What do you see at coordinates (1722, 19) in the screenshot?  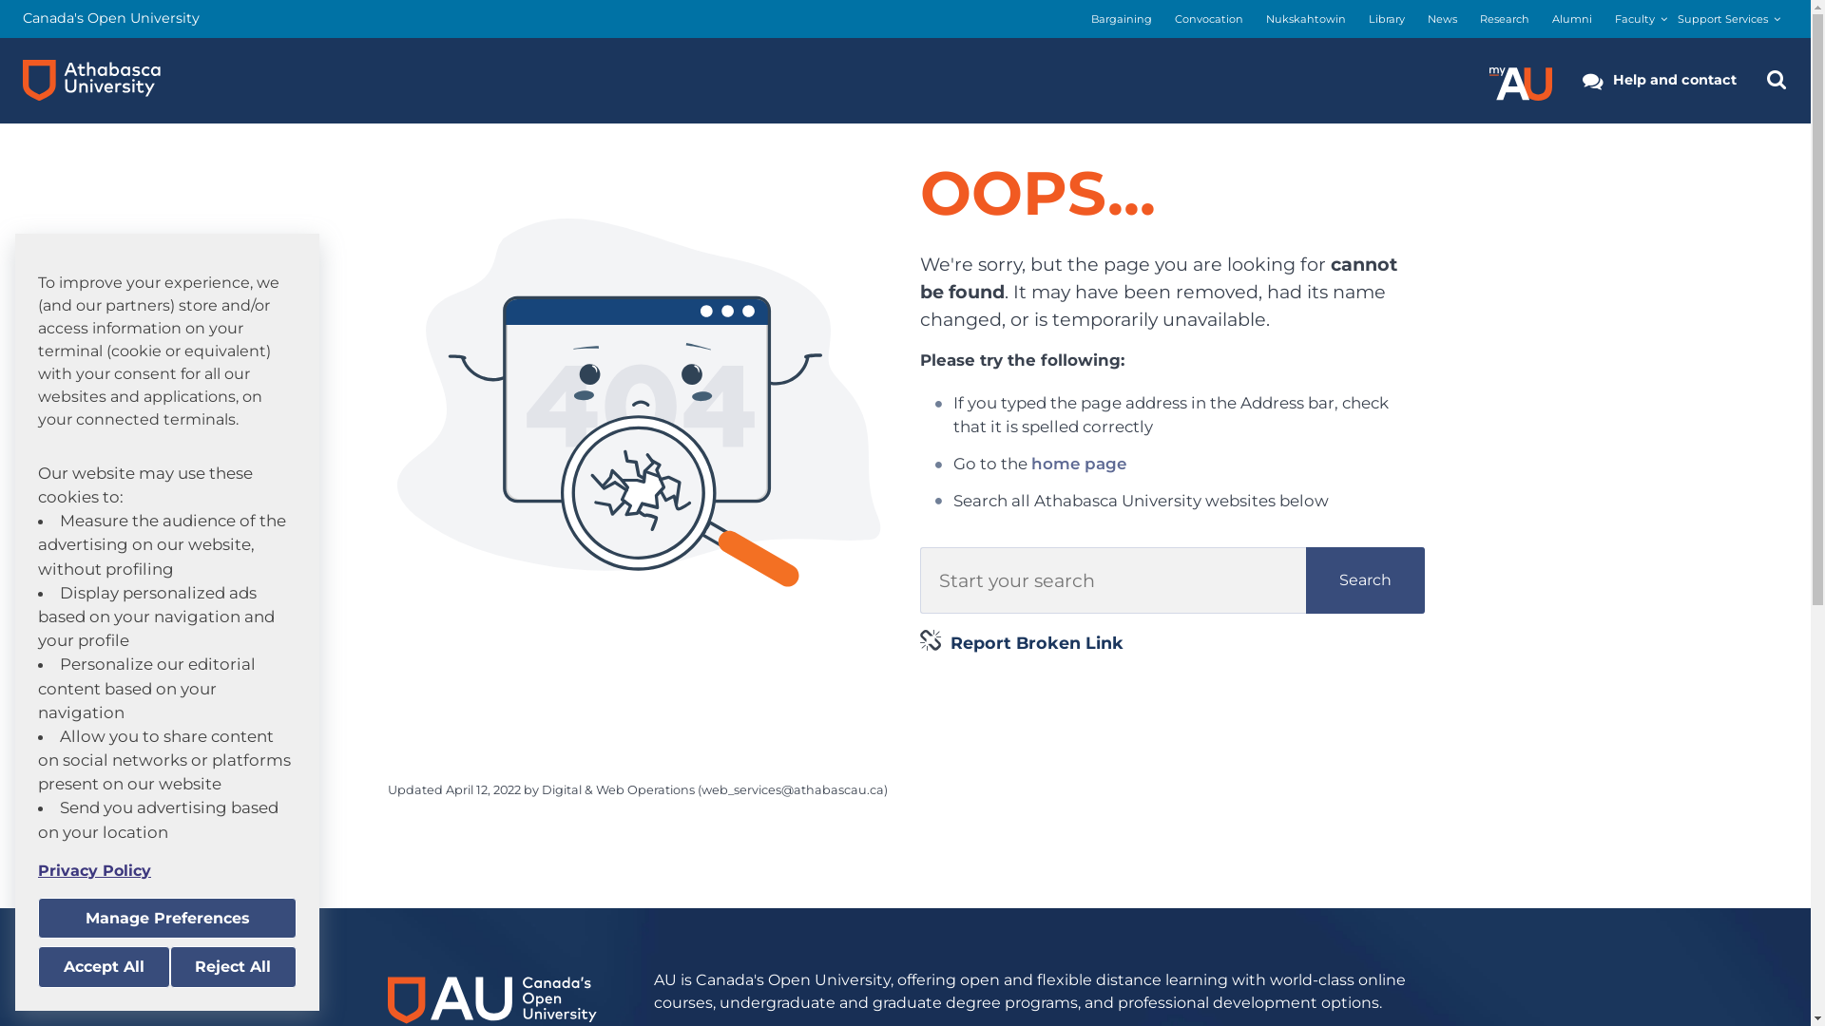 I see `Support Services` at bounding box center [1722, 19].